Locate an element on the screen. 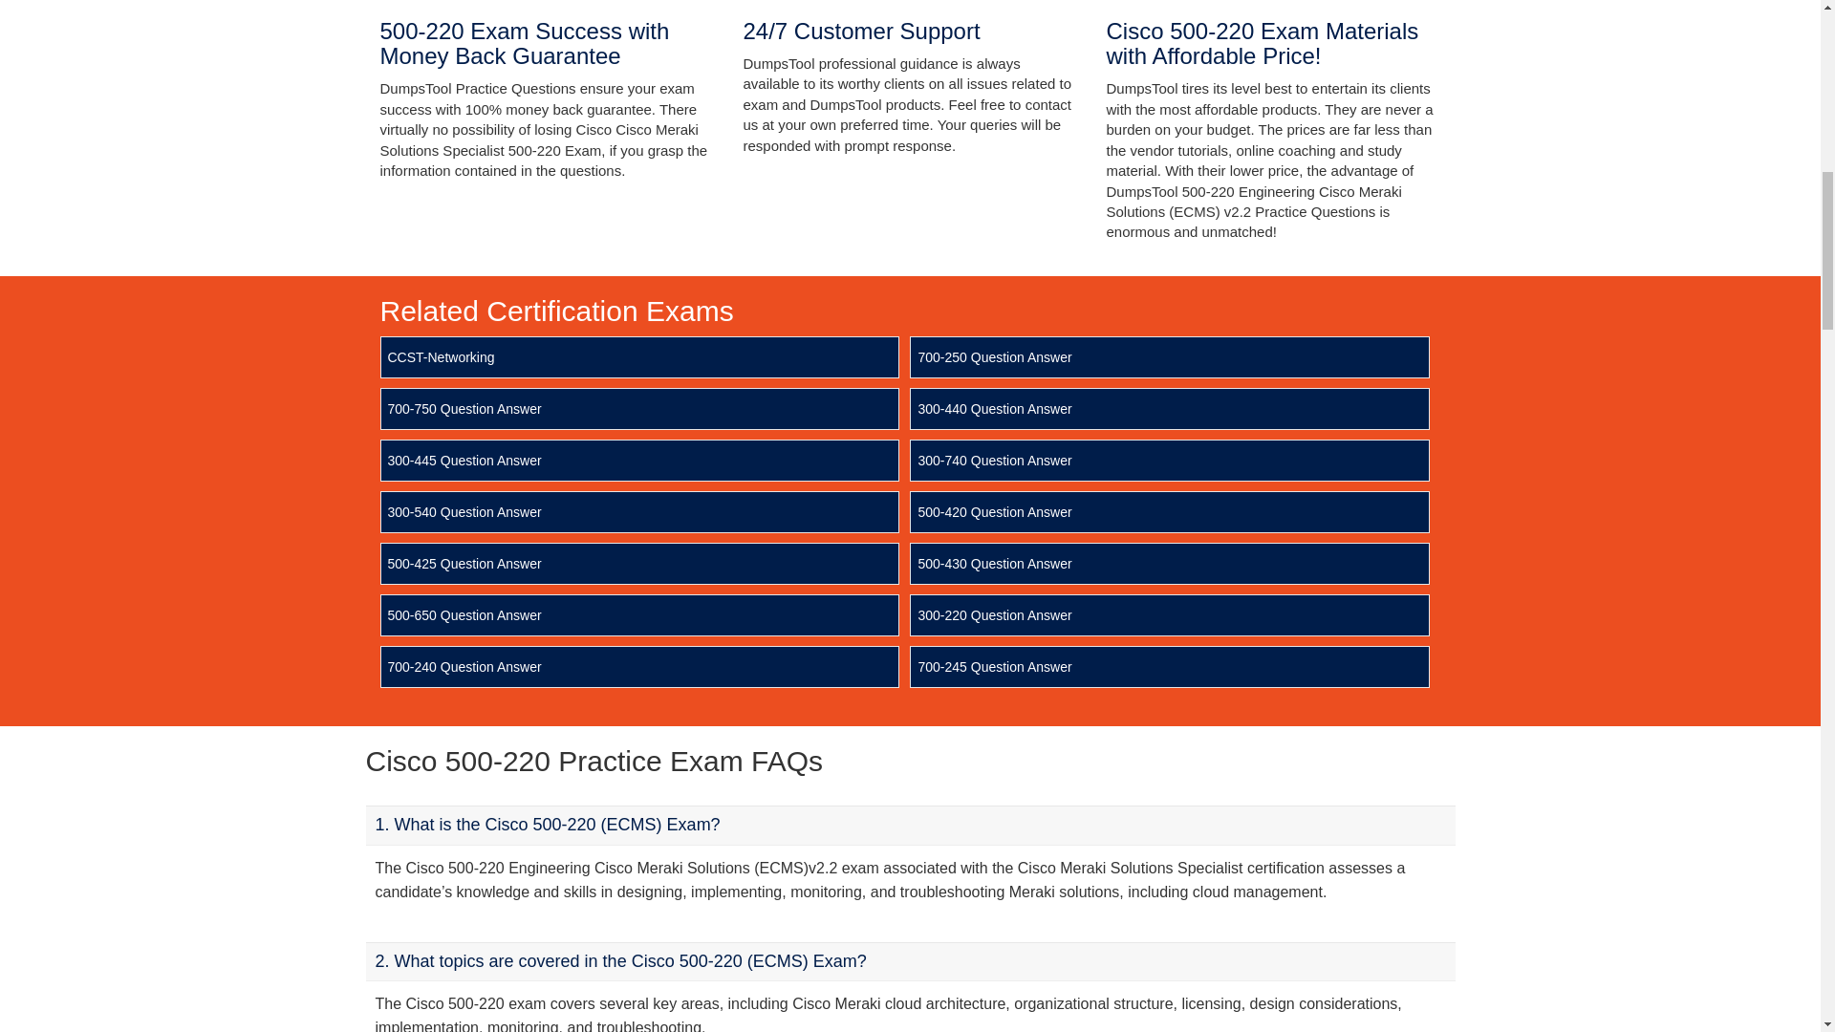 This screenshot has width=1835, height=1032. 300-445 Question Answer is located at coordinates (464, 461).